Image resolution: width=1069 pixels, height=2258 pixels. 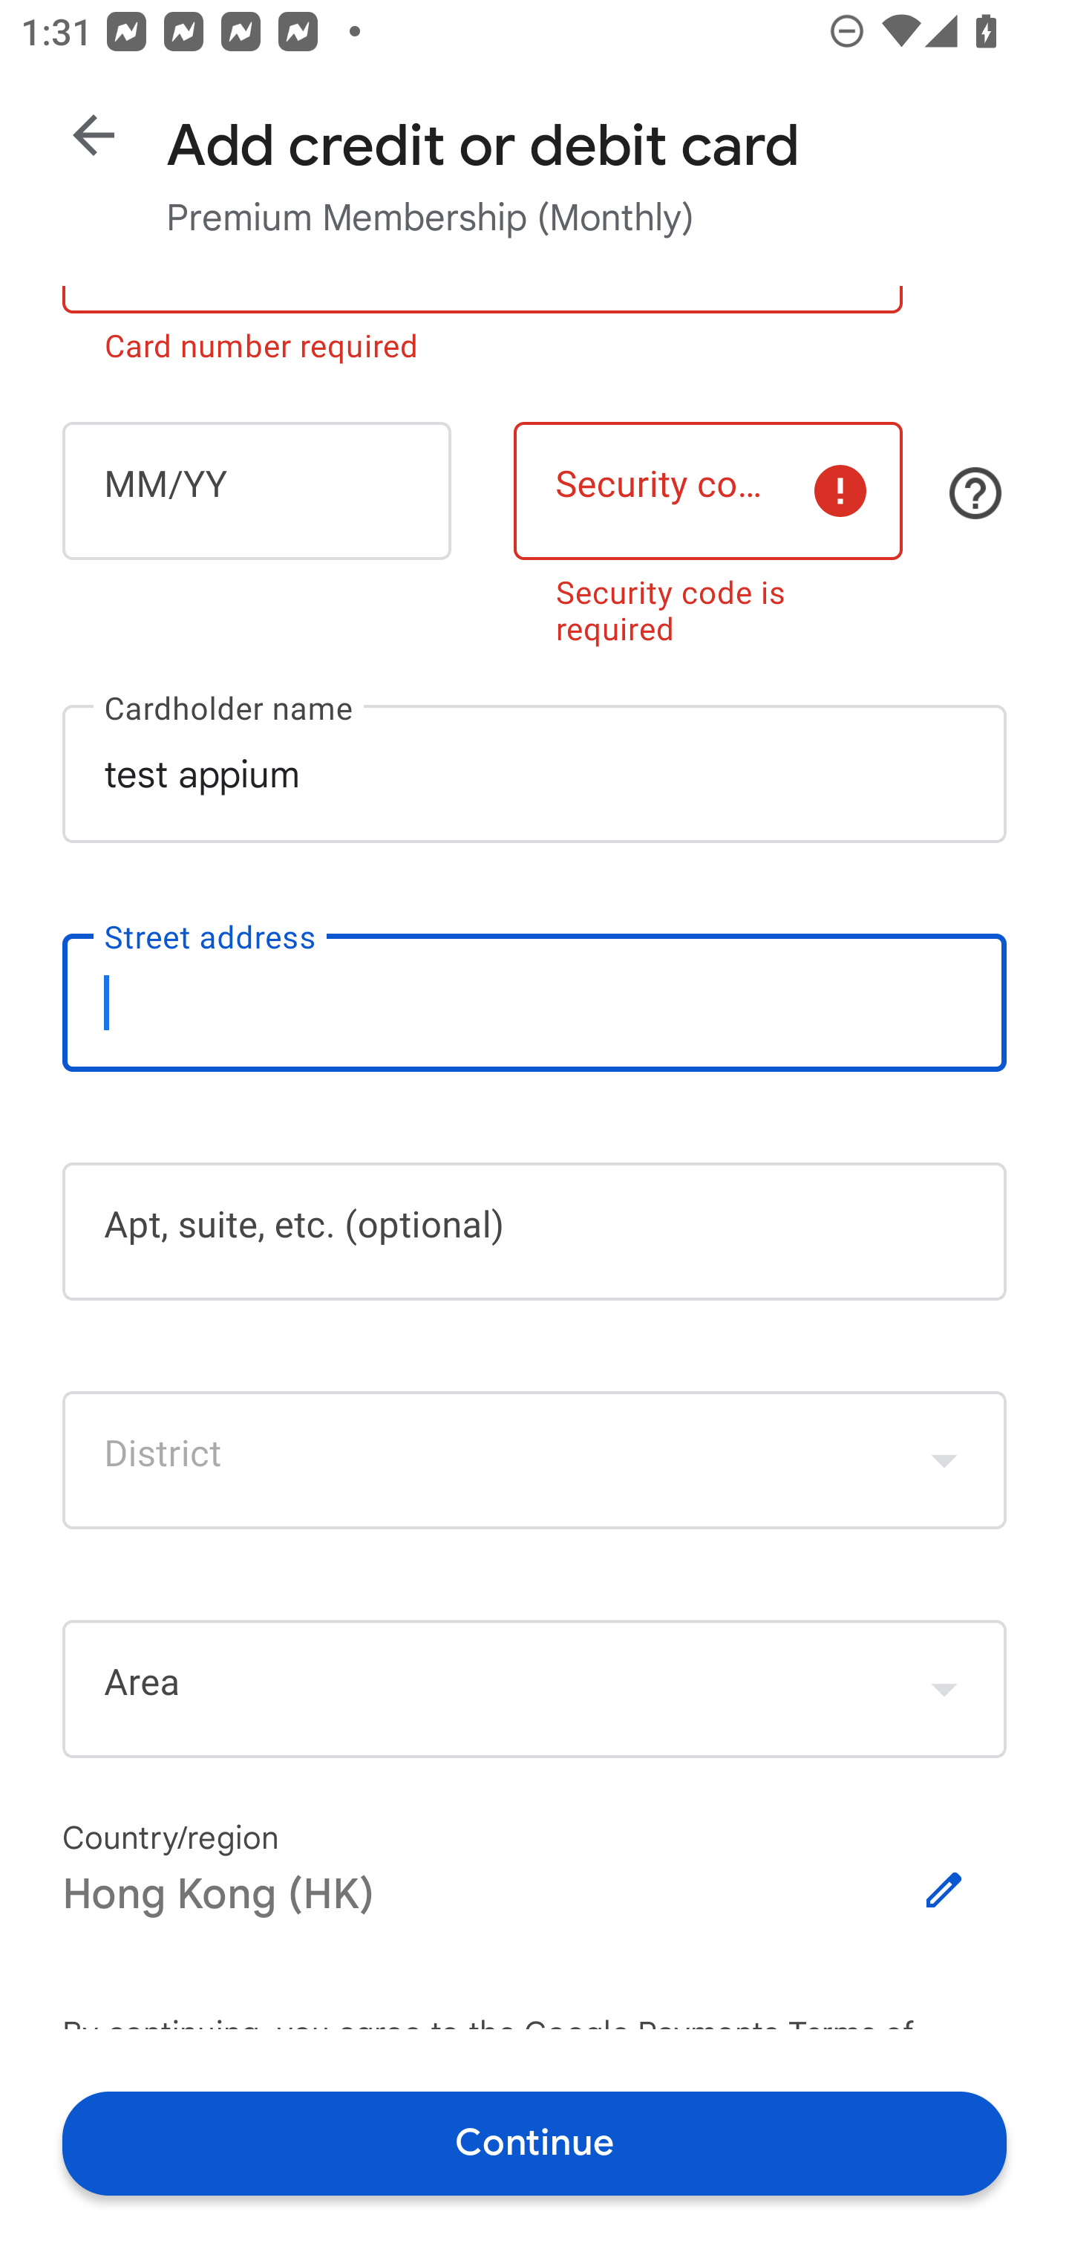 I want to click on Show dropdown menu, so click(x=944, y=1459).